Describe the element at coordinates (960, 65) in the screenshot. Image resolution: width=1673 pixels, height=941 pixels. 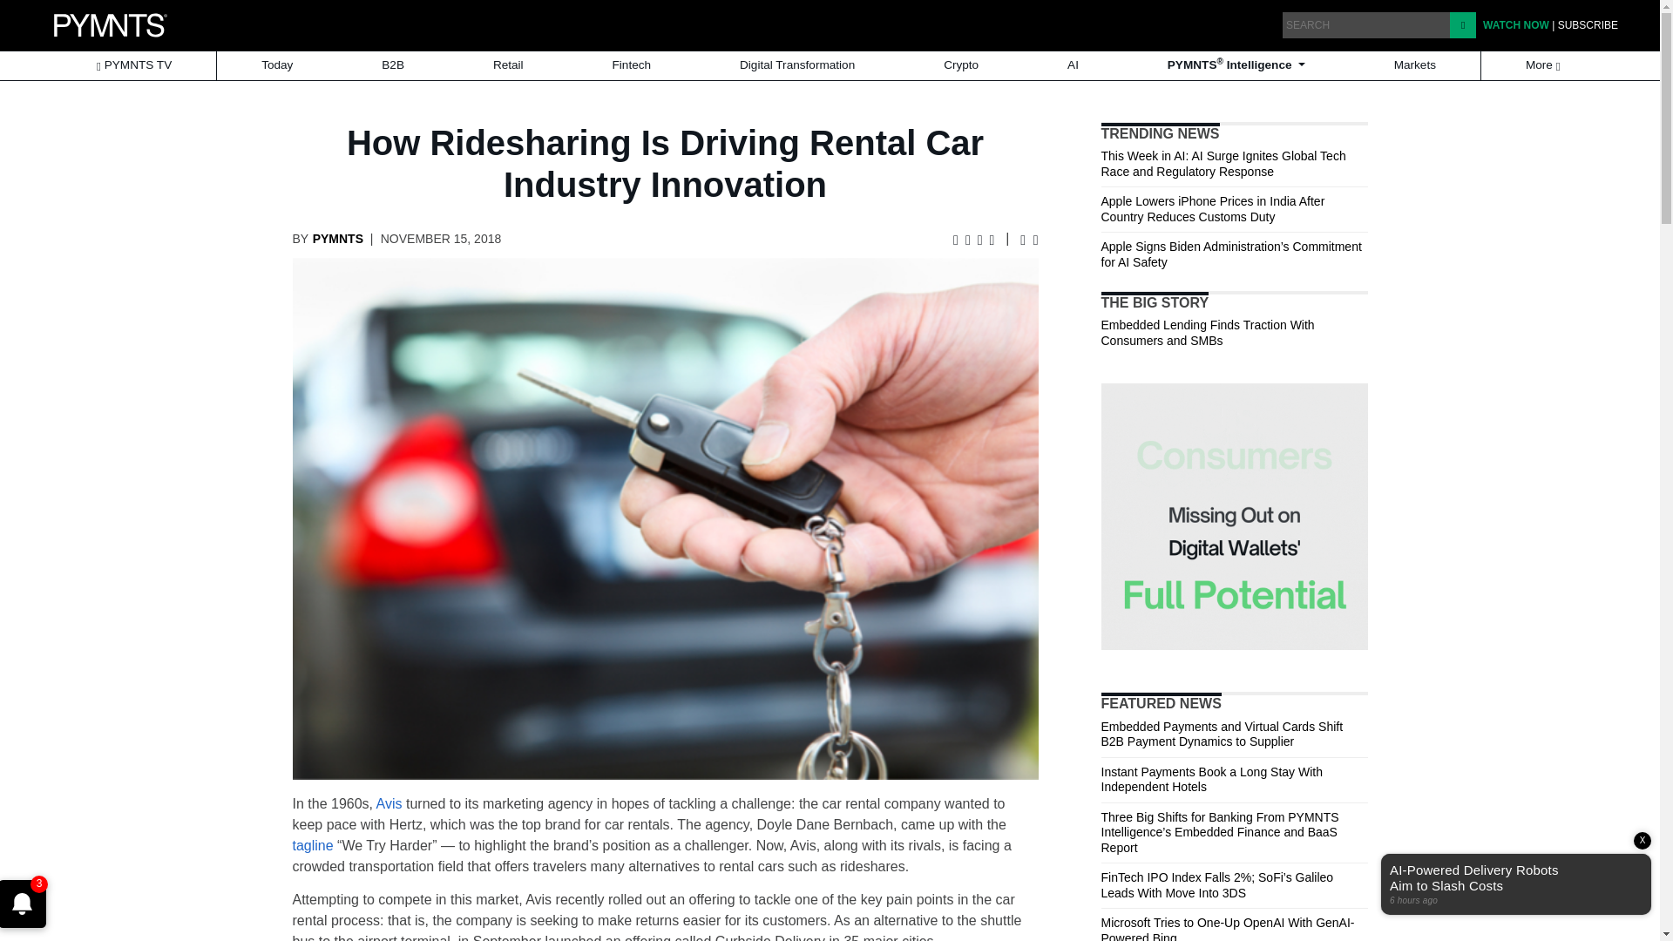
I see `Crypto` at that location.